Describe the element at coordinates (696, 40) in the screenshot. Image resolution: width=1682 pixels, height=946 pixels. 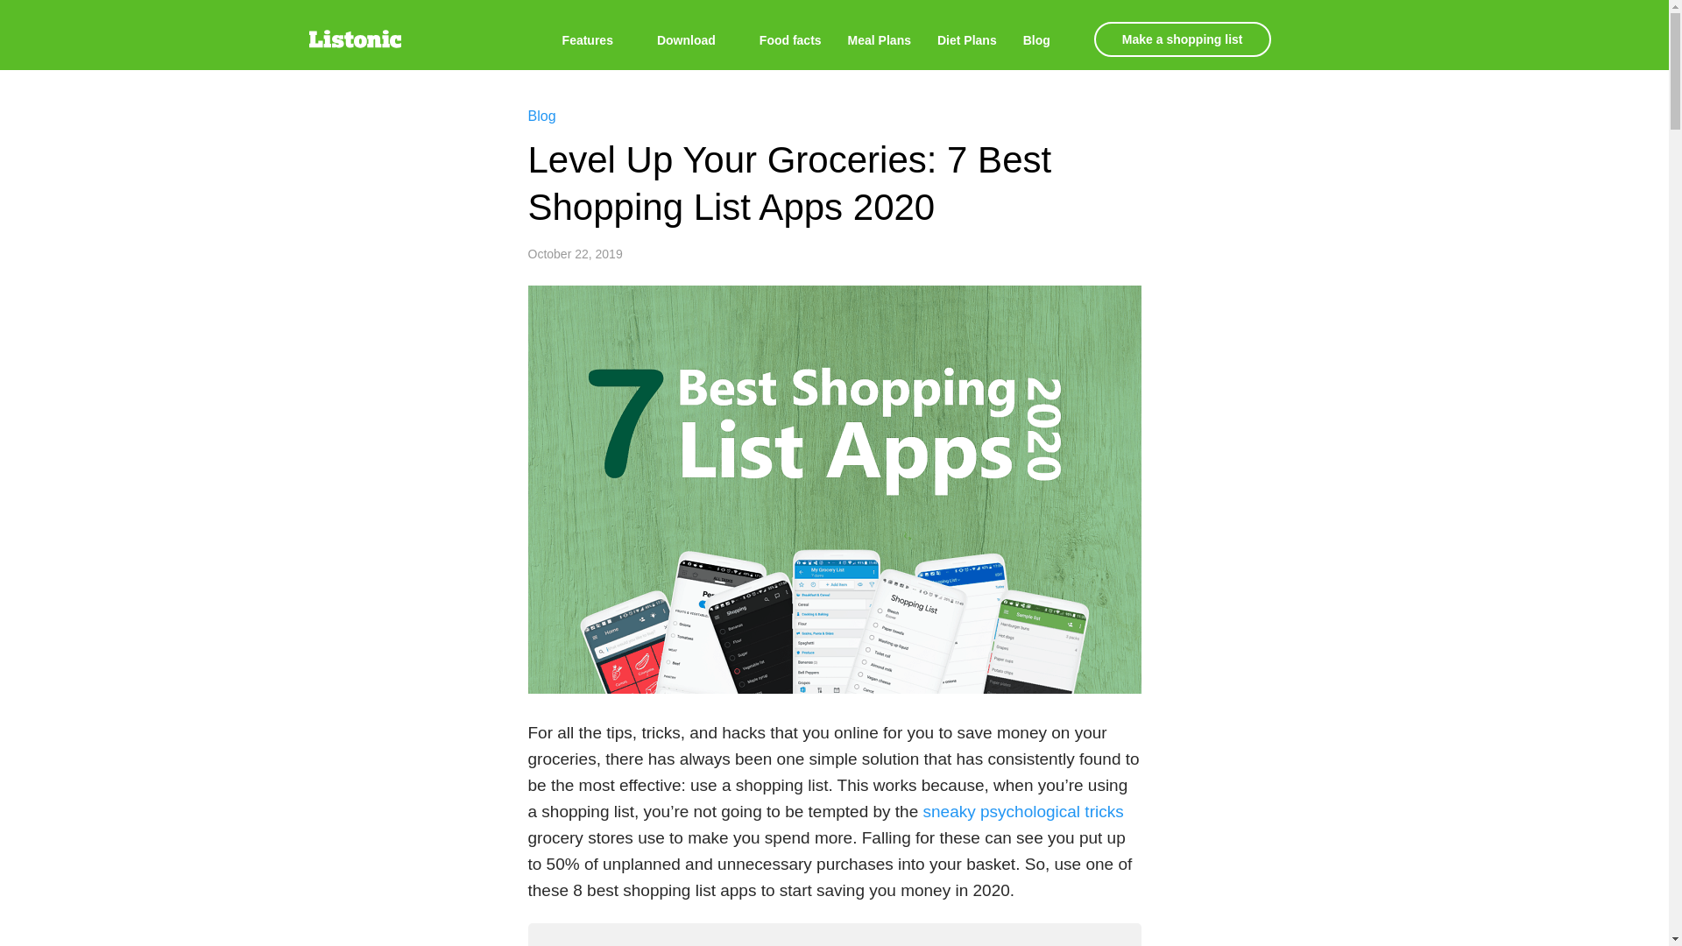
I see `Download` at that location.